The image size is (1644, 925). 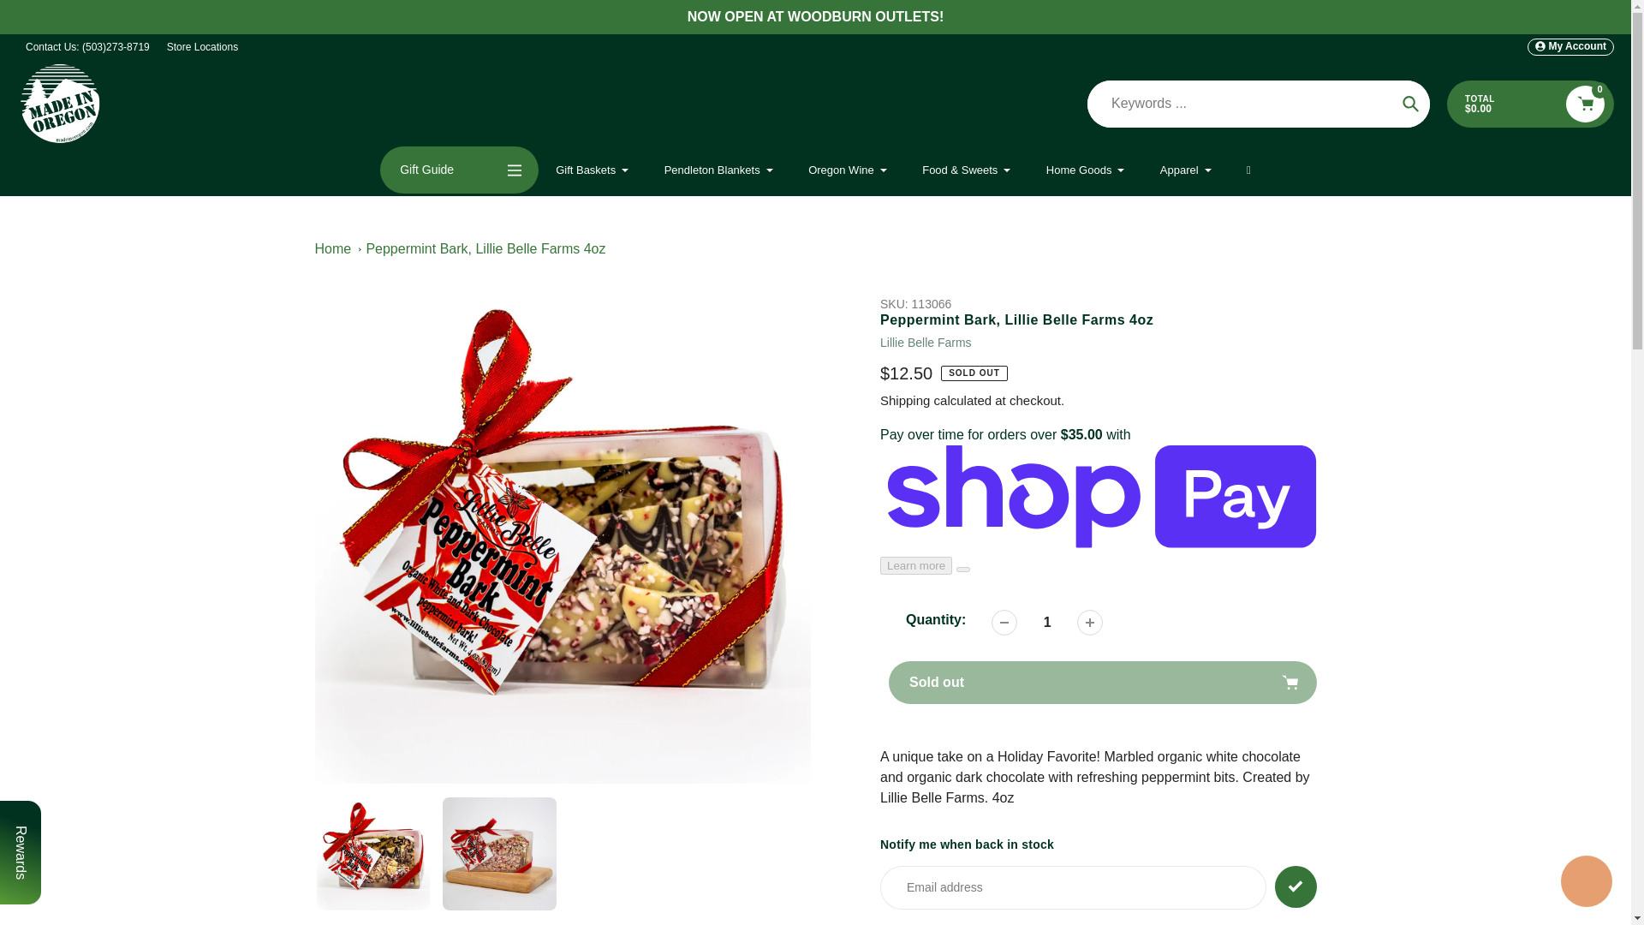 I want to click on My Account, so click(x=1570, y=46).